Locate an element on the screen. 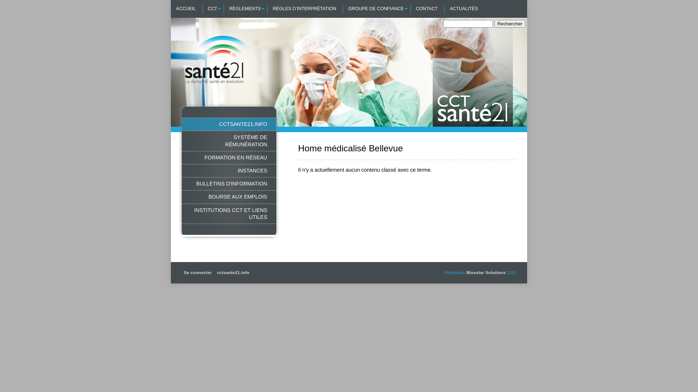  Rechercher is located at coordinates (510, 24).